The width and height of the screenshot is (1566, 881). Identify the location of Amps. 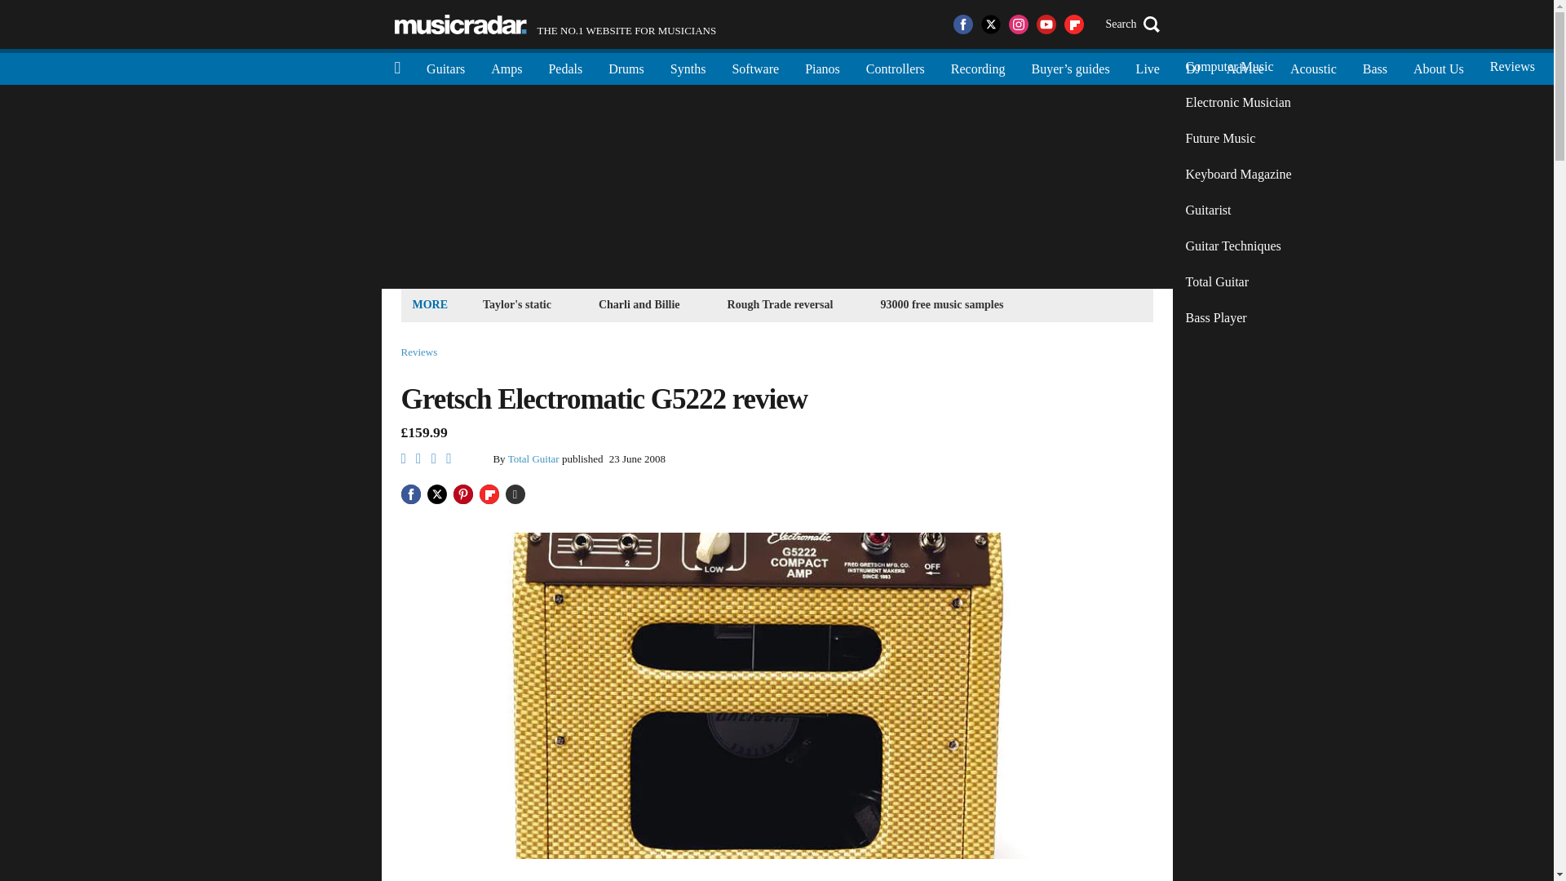
(506, 67).